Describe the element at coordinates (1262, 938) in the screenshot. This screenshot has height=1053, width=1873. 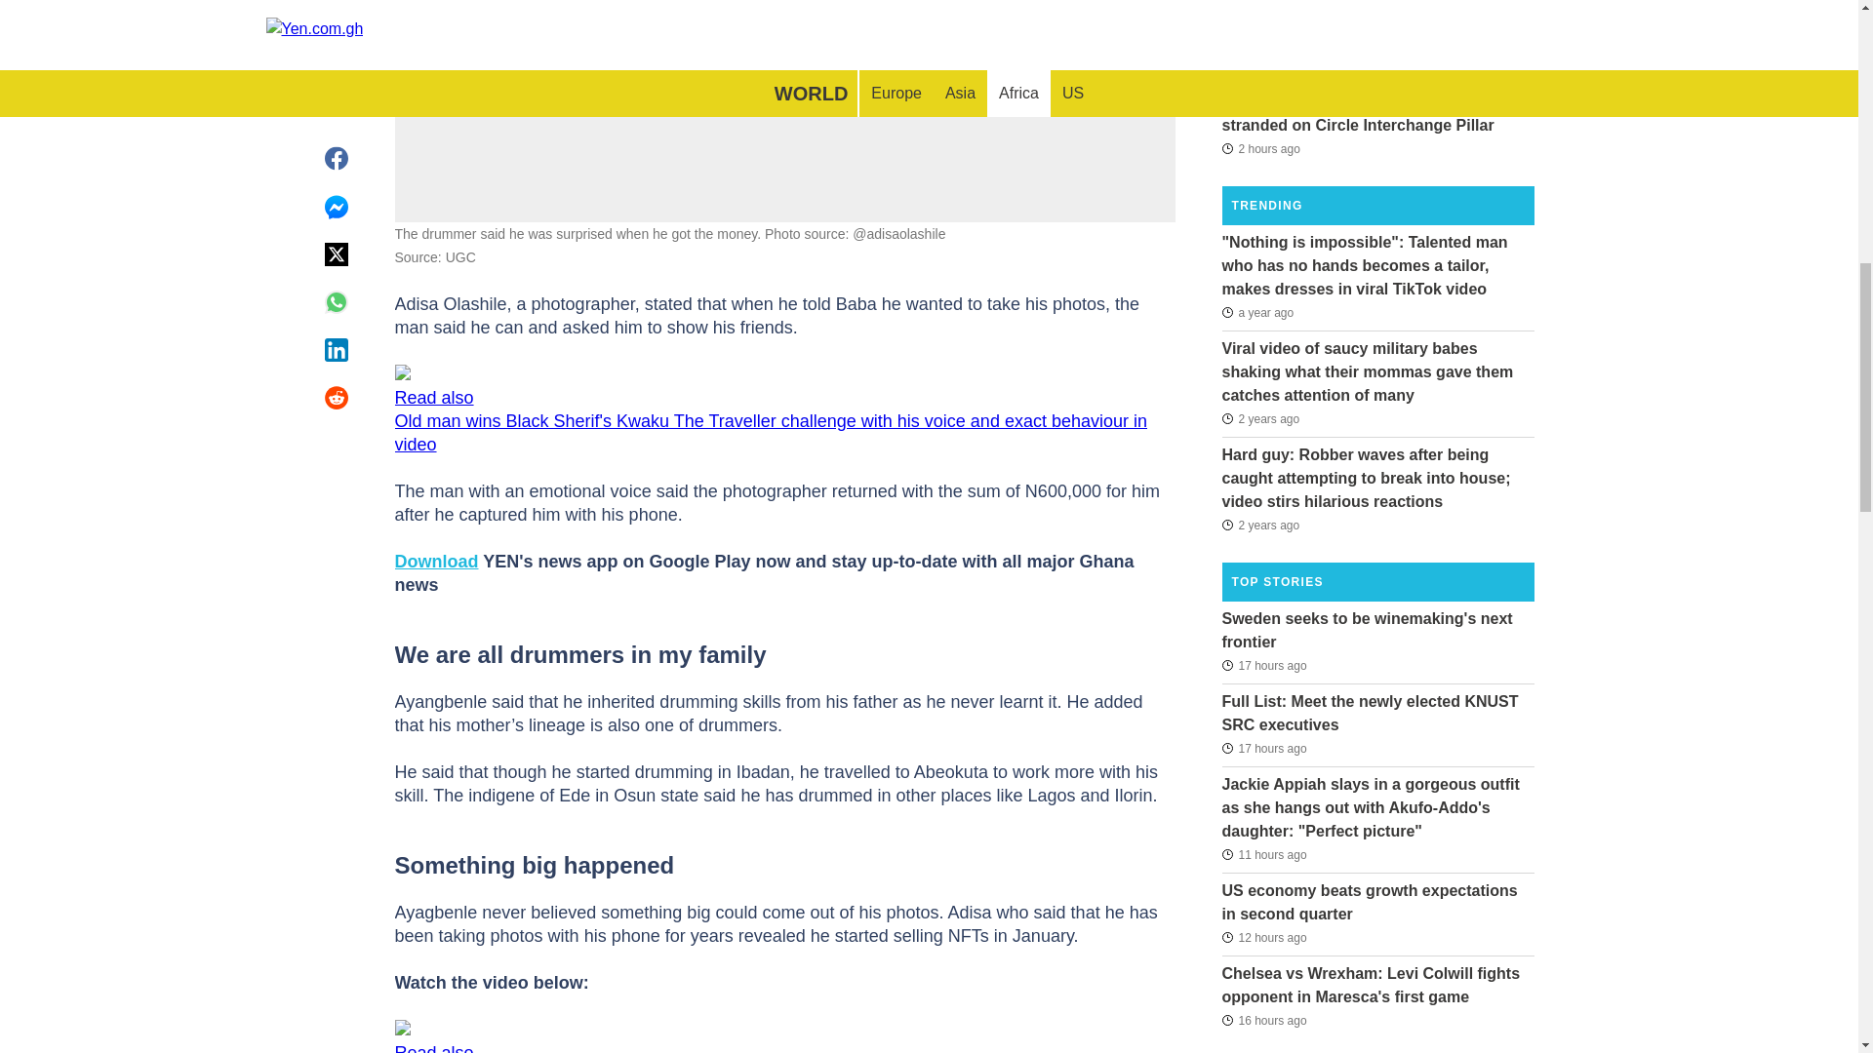
I see `2024-07-25T13:16:04Z` at that location.